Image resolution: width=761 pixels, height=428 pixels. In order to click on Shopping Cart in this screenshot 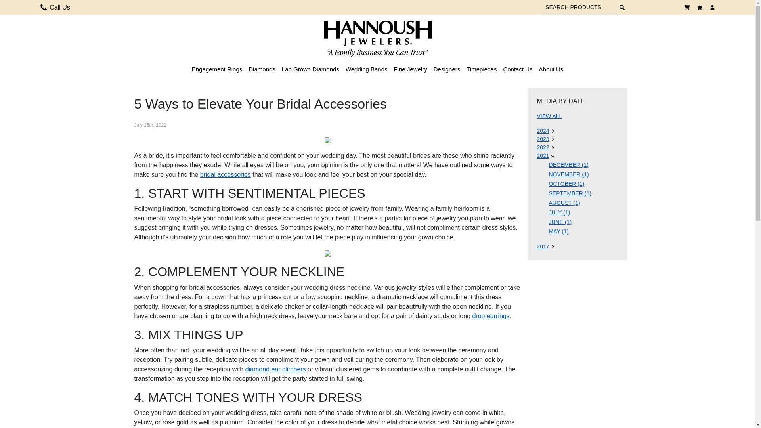, I will do `click(688, 7)`.